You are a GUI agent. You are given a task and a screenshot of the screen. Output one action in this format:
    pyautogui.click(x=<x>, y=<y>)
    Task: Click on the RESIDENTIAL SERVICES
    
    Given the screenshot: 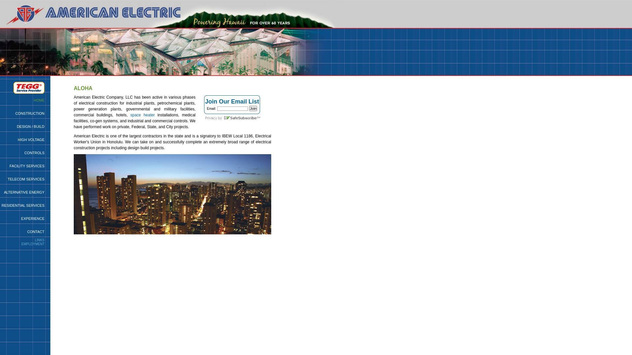 What is the action you would take?
    pyautogui.click(x=23, y=205)
    